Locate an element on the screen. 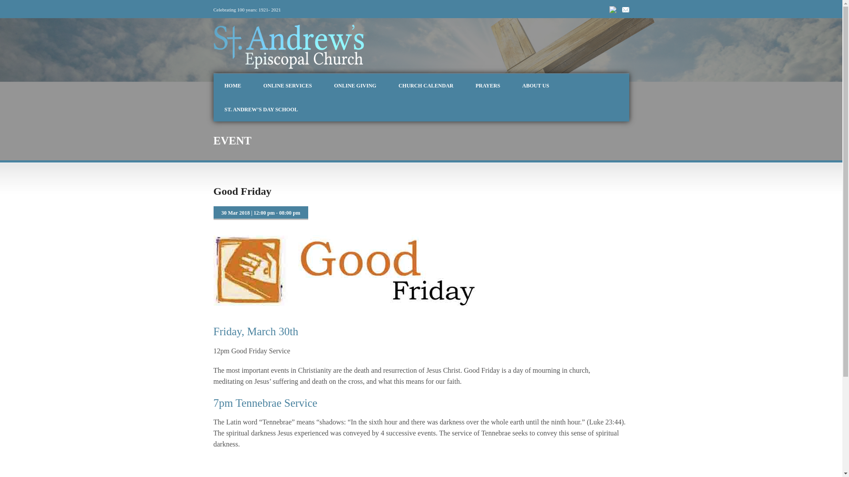 The width and height of the screenshot is (849, 477). HOME is located at coordinates (233, 86).